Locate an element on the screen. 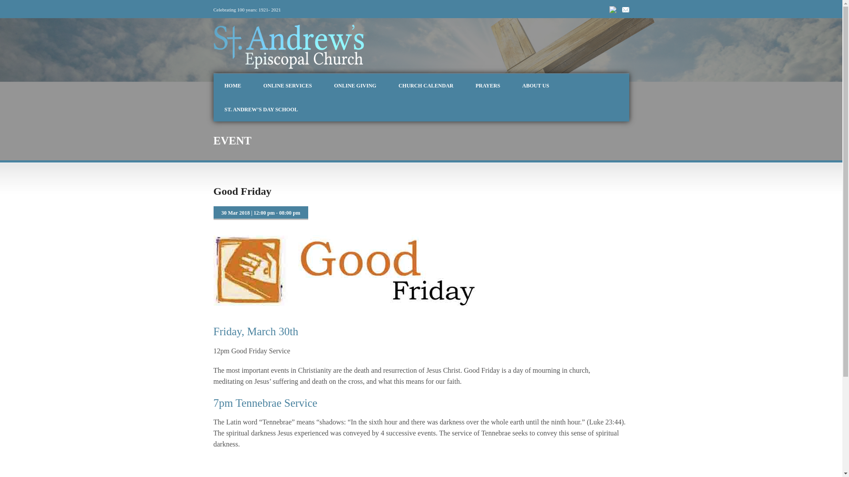 The width and height of the screenshot is (849, 477). HOME is located at coordinates (233, 86).